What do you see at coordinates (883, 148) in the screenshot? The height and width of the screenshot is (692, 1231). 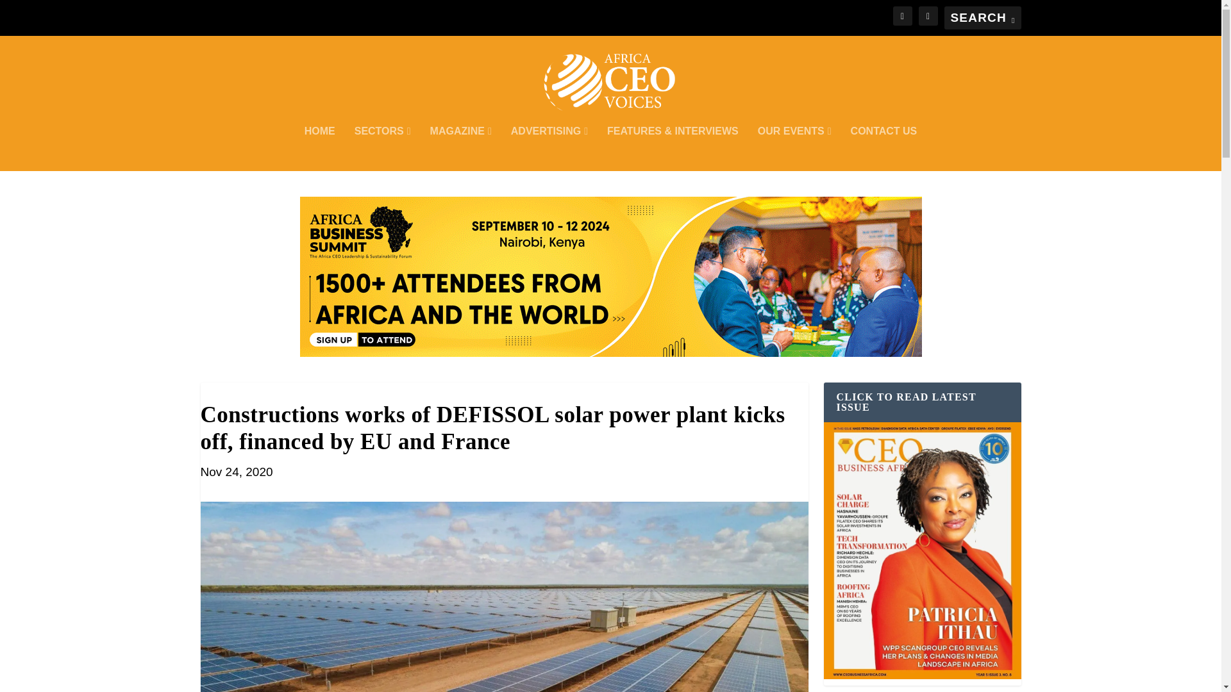 I see `CONTACT US` at bounding box center [883, 148].